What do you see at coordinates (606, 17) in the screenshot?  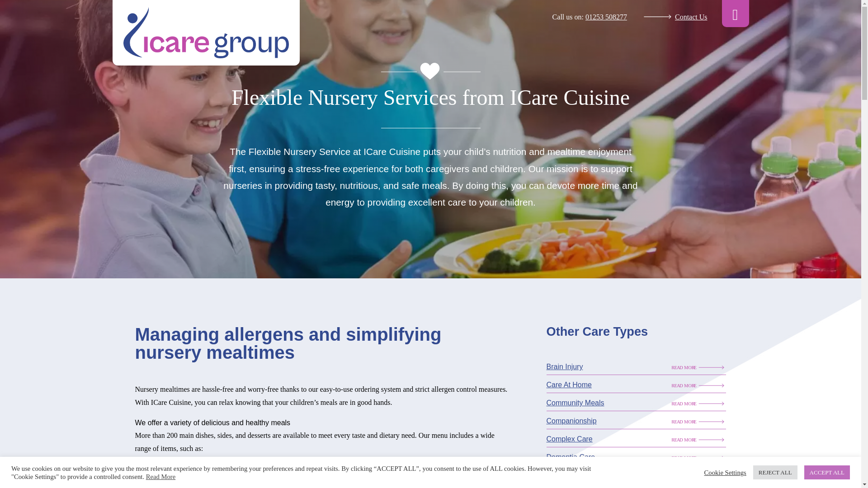 I see `01253 508277` at bounding box center [606, 17].